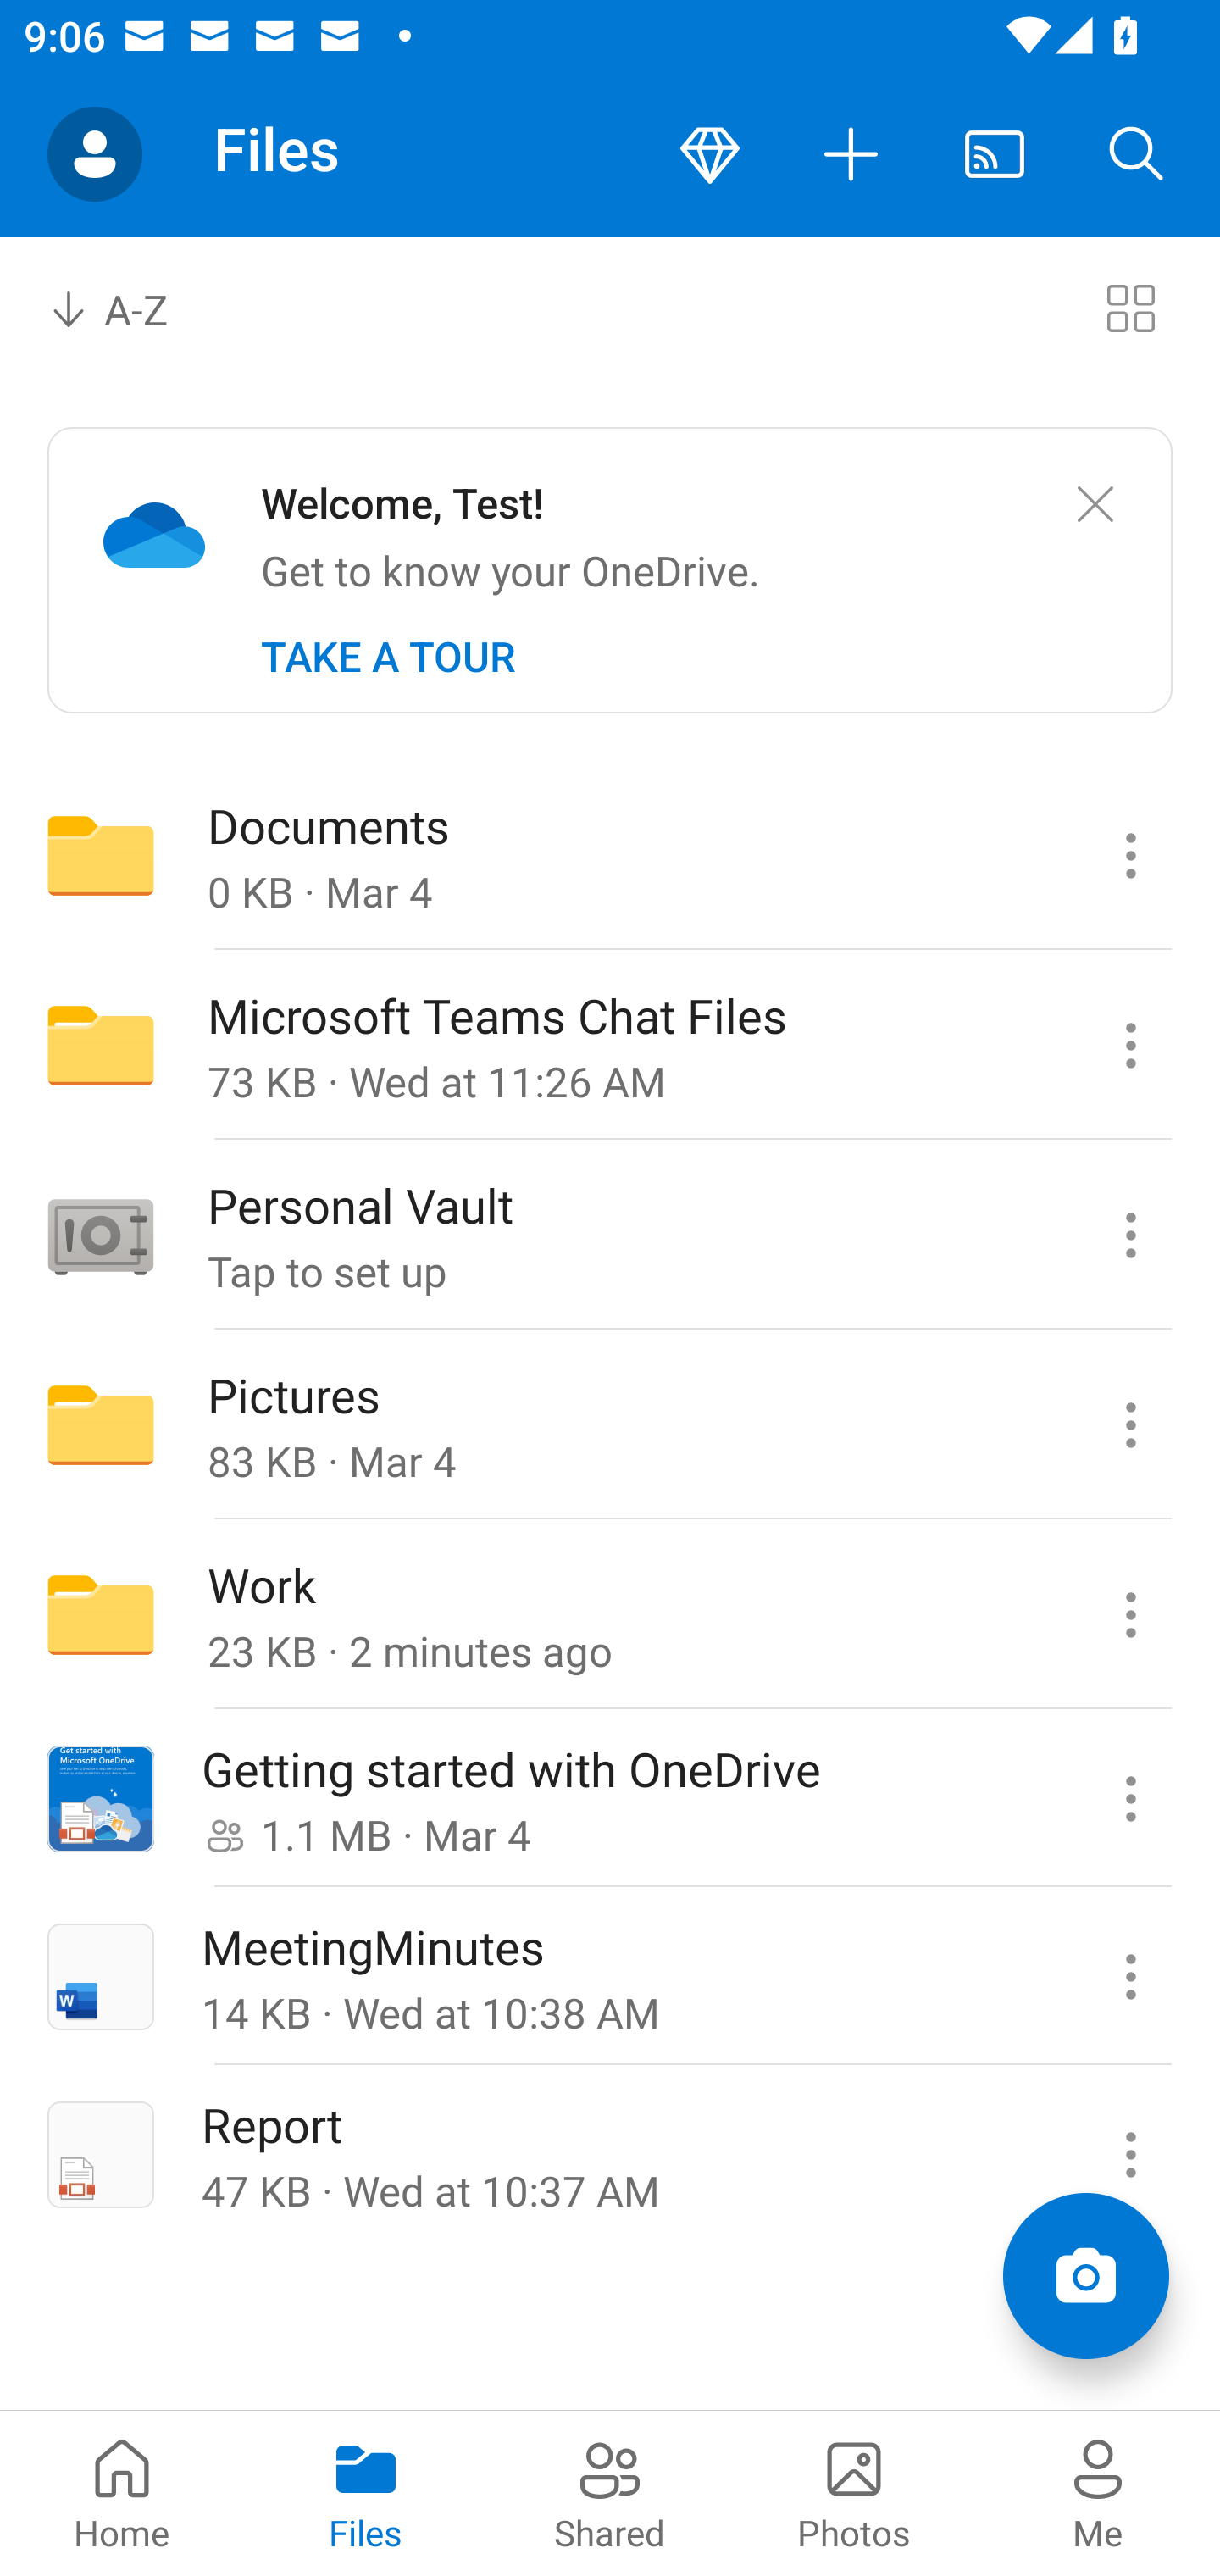  What do you see at coordinates (1130, 2154) in the screenshot?
I see `Report commands` at bounding box center [1130, 2154].